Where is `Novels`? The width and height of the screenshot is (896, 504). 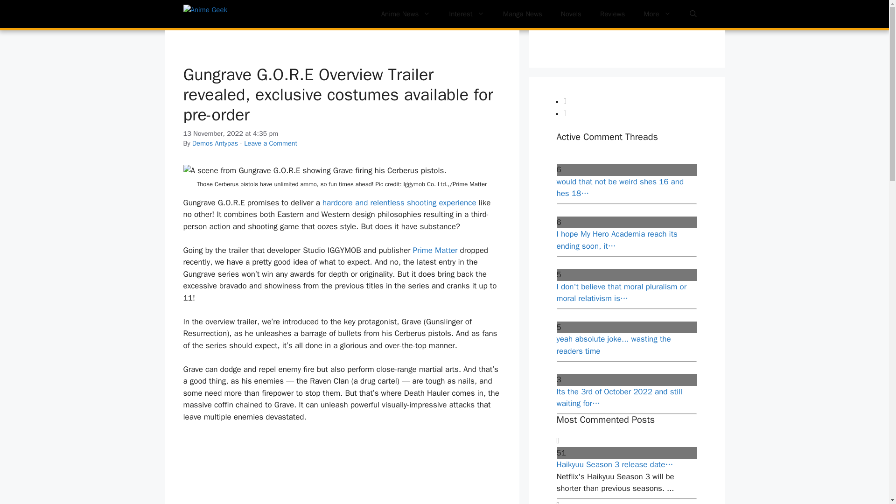
Novels is located at coordinates (571, 14).